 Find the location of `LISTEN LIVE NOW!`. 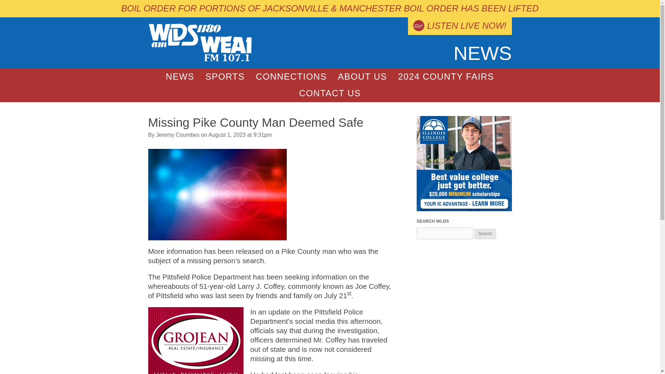

LISTEN LIVE NOW! is located at coordinates (459, 26).